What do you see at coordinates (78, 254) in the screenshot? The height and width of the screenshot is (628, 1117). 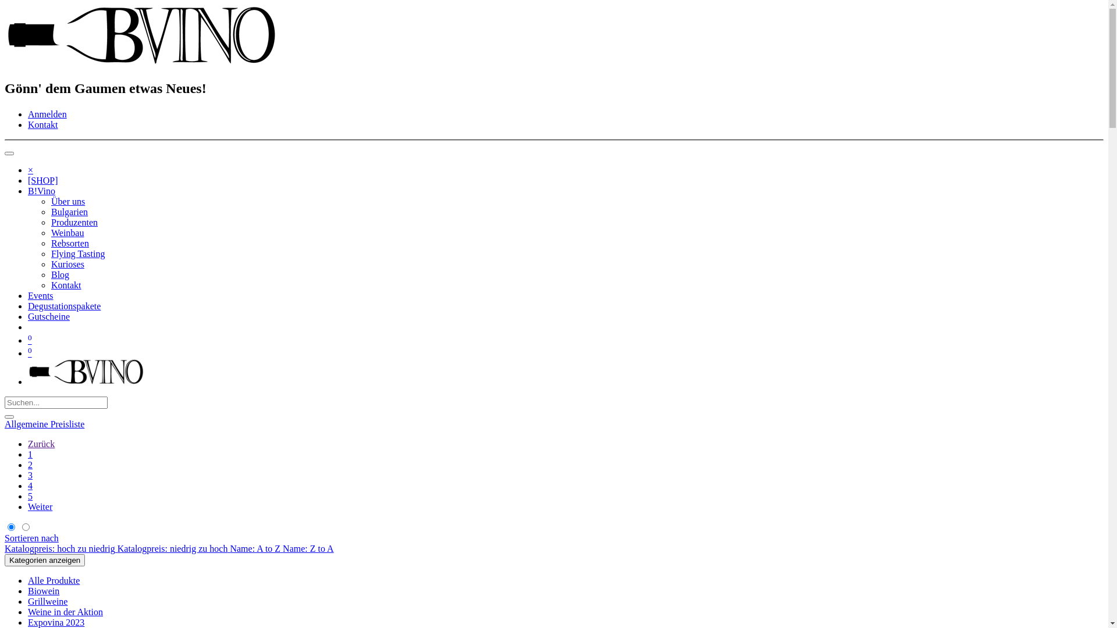 I see `Flying Tasting` at bounding box center [78, 254].